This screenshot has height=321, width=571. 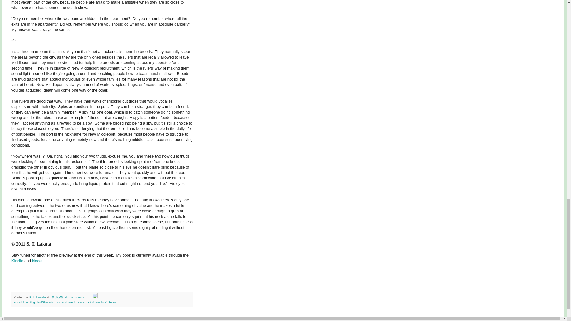 I want to click on S. T. Lakata, so click(x=38, y=297).